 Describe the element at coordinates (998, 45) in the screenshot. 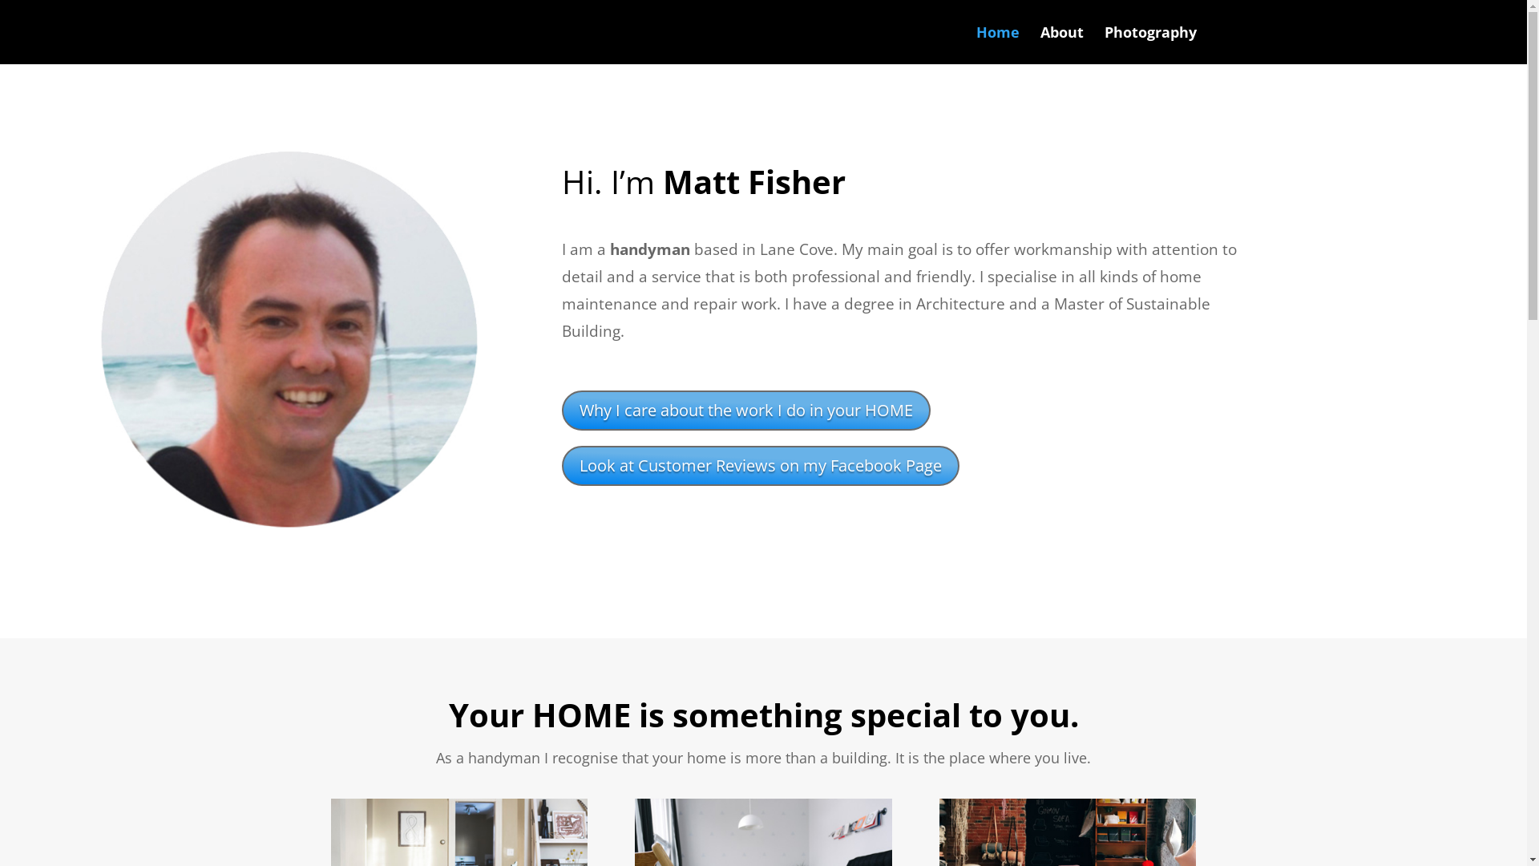

I see `Home` at that location.